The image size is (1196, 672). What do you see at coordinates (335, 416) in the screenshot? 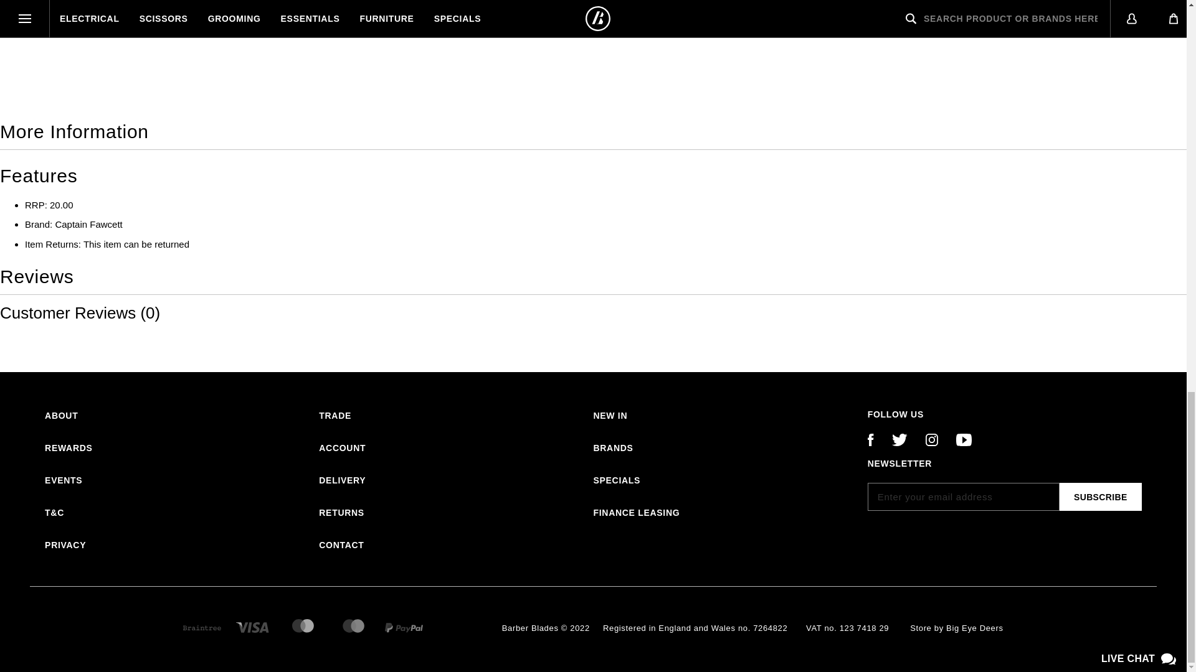
I see `Trade` at bounding box center [335, 416].